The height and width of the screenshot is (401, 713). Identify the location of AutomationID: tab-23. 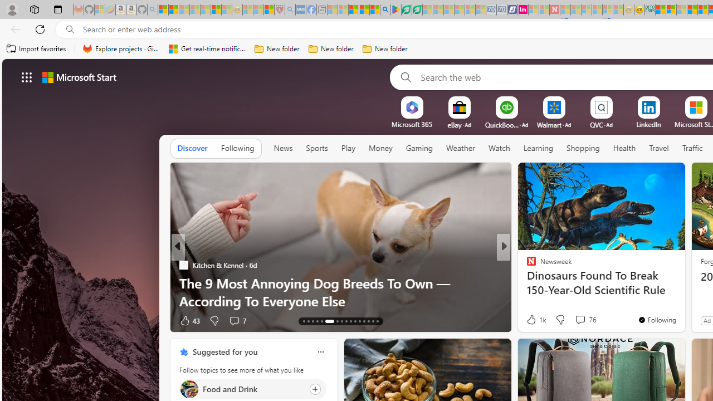
(355, 321).